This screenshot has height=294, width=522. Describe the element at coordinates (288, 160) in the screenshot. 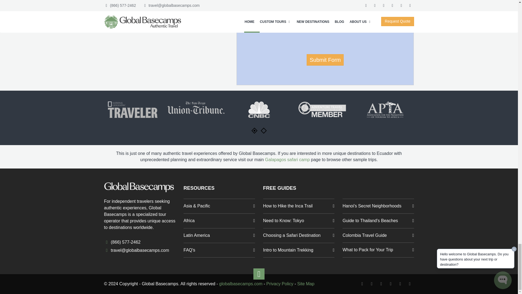

I see `Galapagos safari camp` at that location.